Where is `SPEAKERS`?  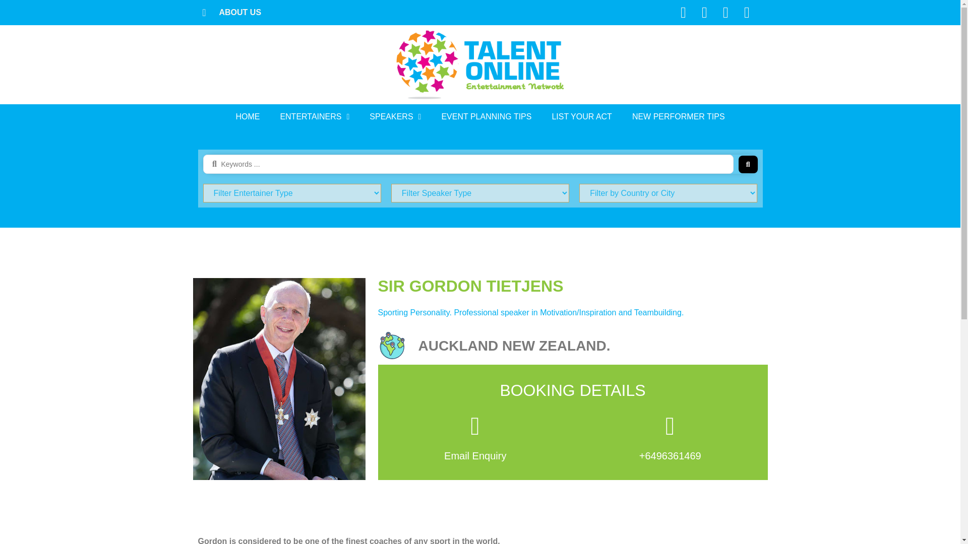
SPEAKERS is located at coordinates (395, 117).